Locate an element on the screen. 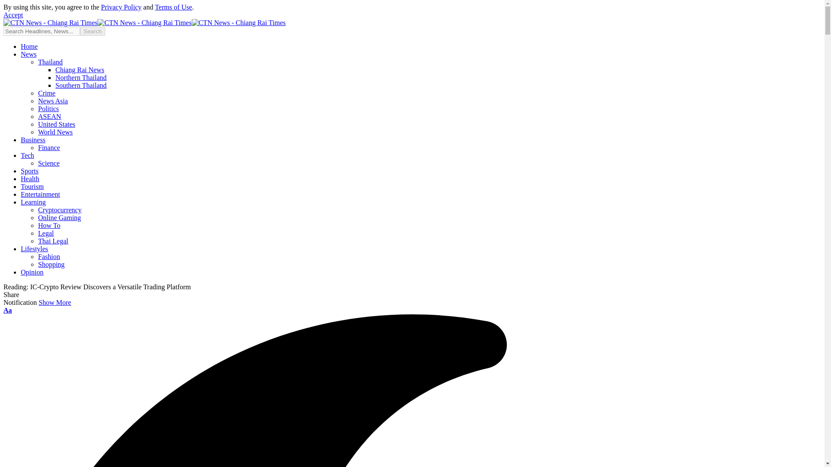  Chiang Rai News is located at coordinates (80, 70).